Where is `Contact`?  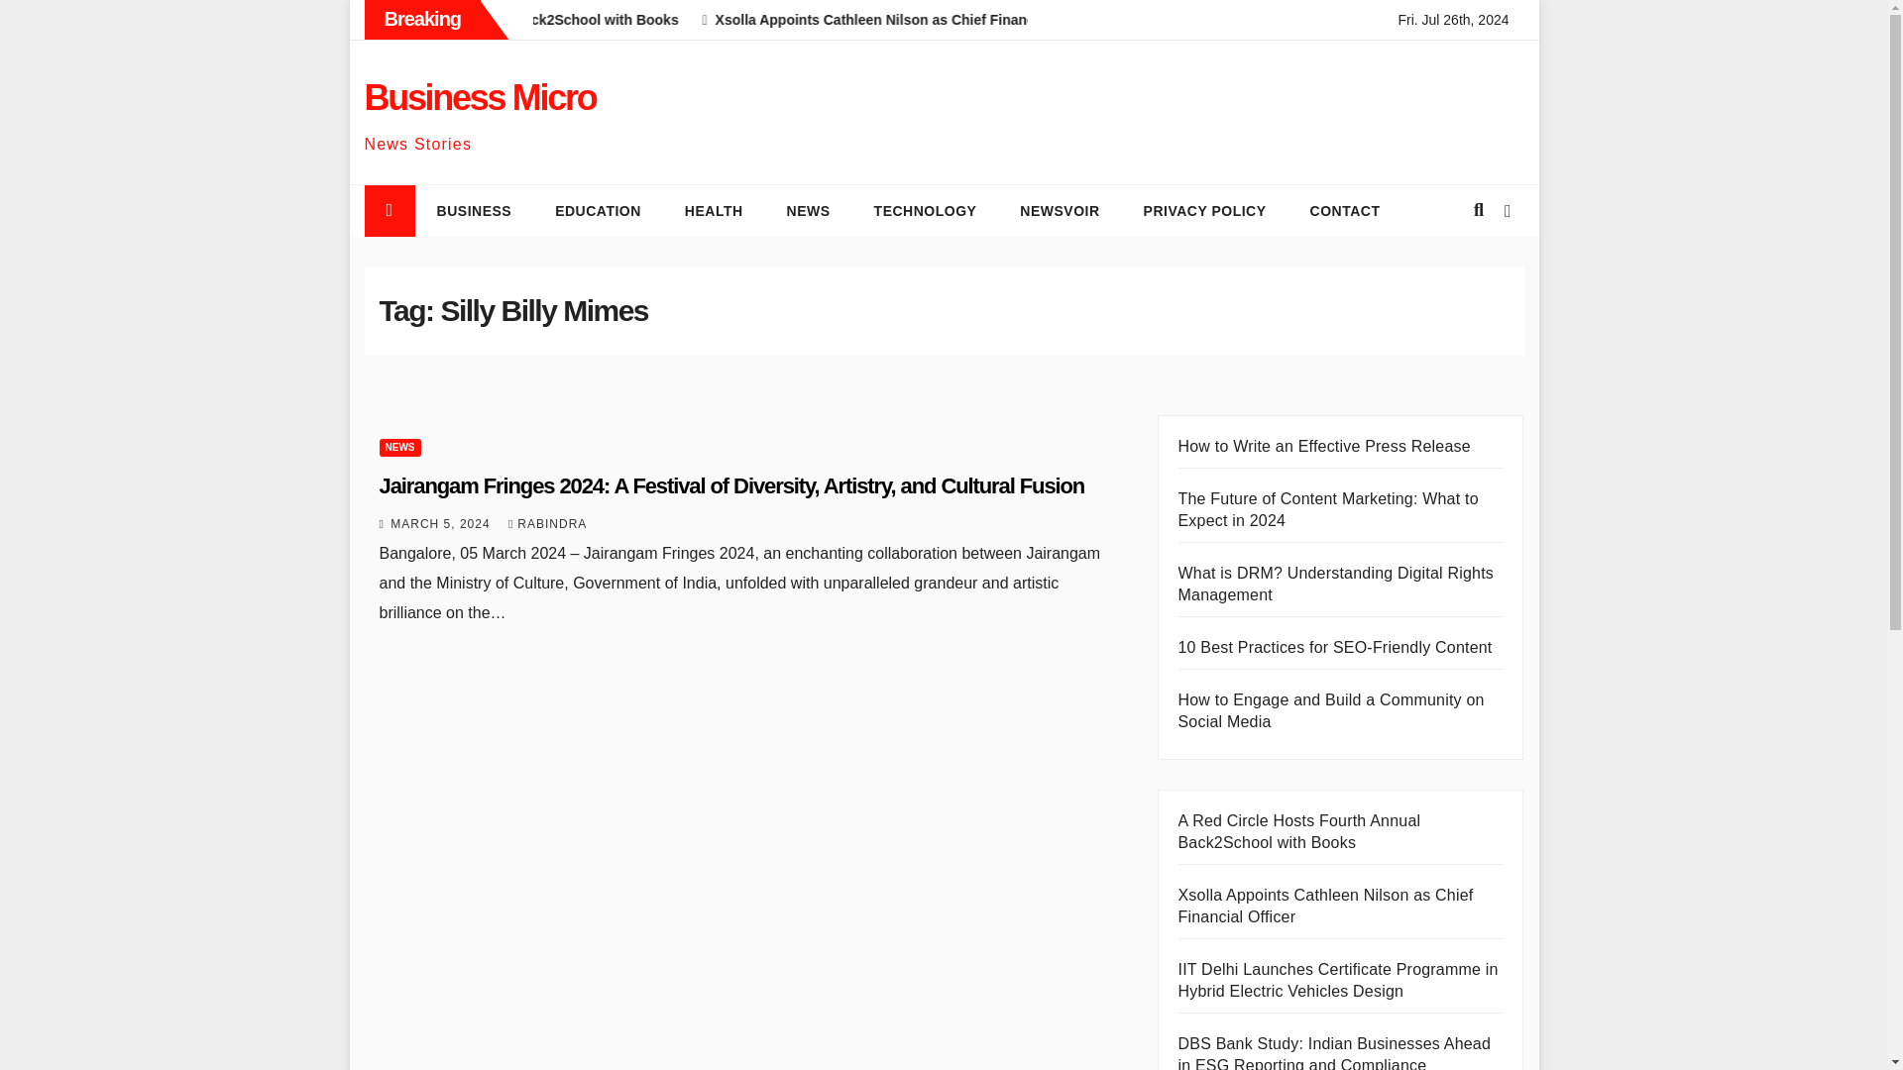 Contact is located at coordinates (1345, 210).